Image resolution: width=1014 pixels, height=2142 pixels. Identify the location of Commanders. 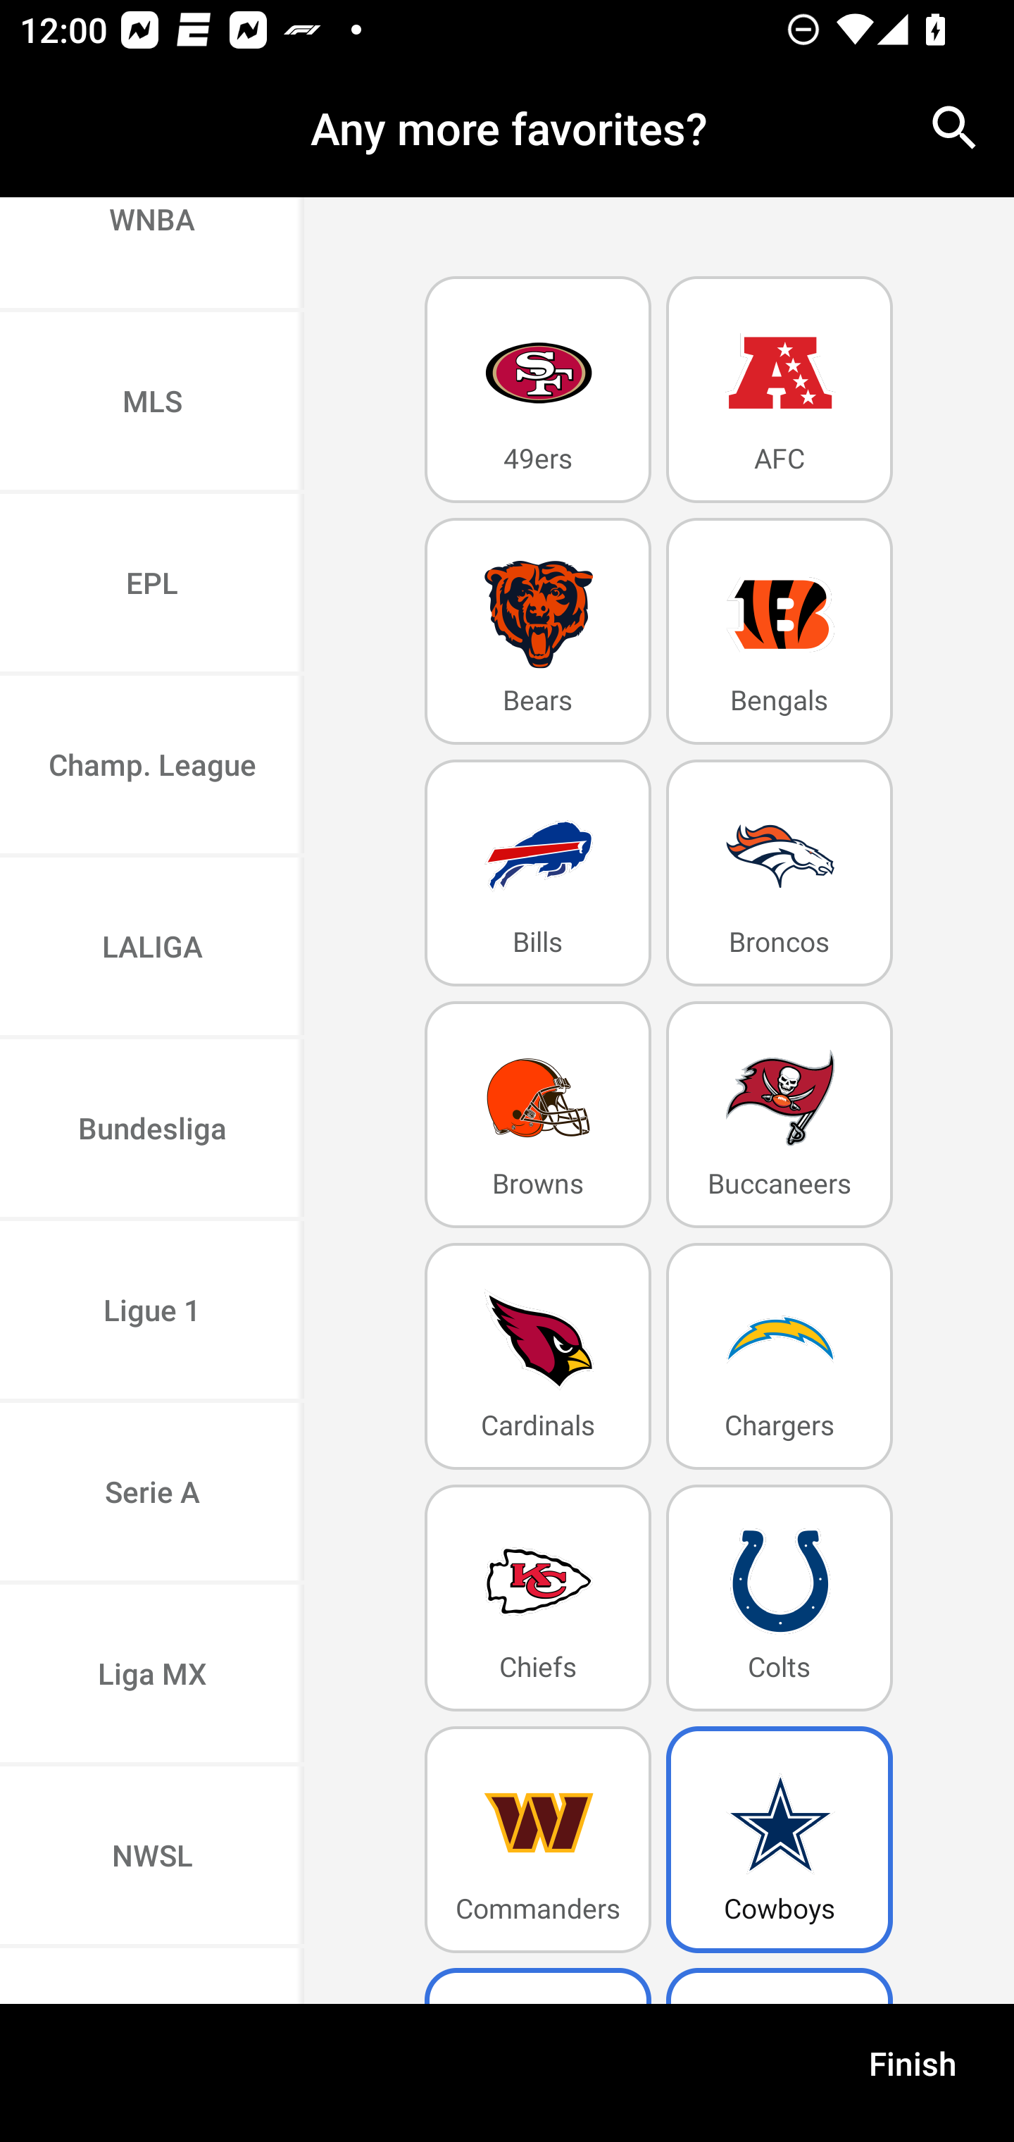
(538, 1840).